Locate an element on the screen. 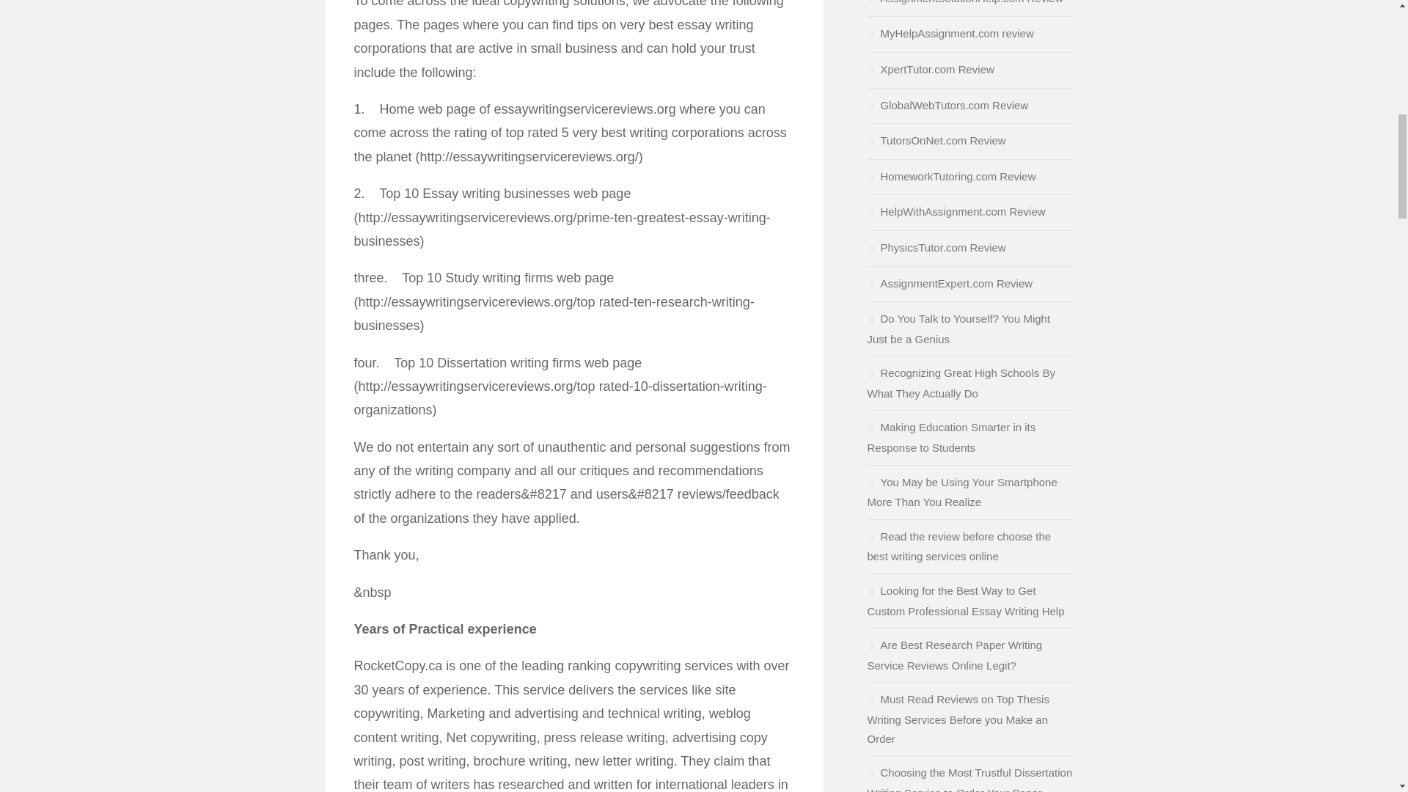 The image size is (1408, 792). PhysicsTutor.com Review is located at coordinates (936, 247).